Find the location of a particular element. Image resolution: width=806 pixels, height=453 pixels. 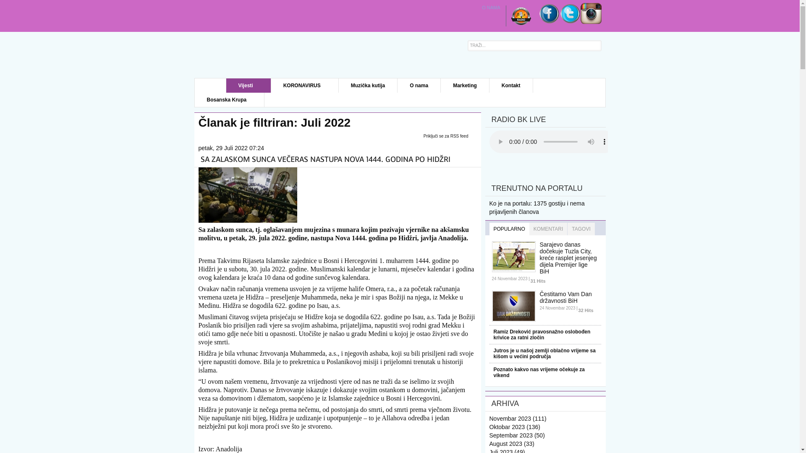

Kontakt is located at coordinates (511, 86).